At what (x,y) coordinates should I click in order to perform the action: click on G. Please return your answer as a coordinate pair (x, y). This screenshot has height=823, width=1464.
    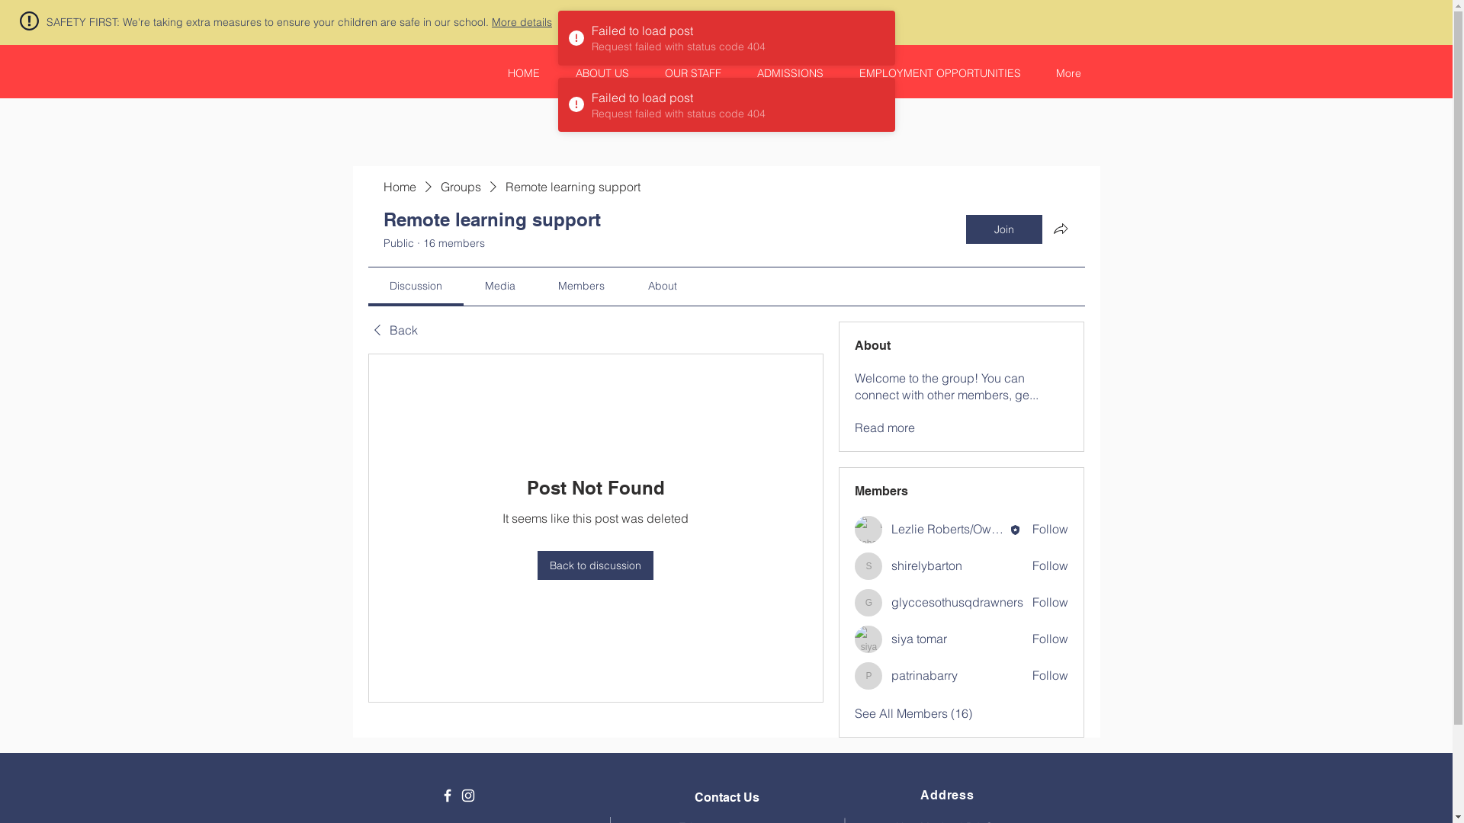
    Looking at the image, I should click on (868, 603).